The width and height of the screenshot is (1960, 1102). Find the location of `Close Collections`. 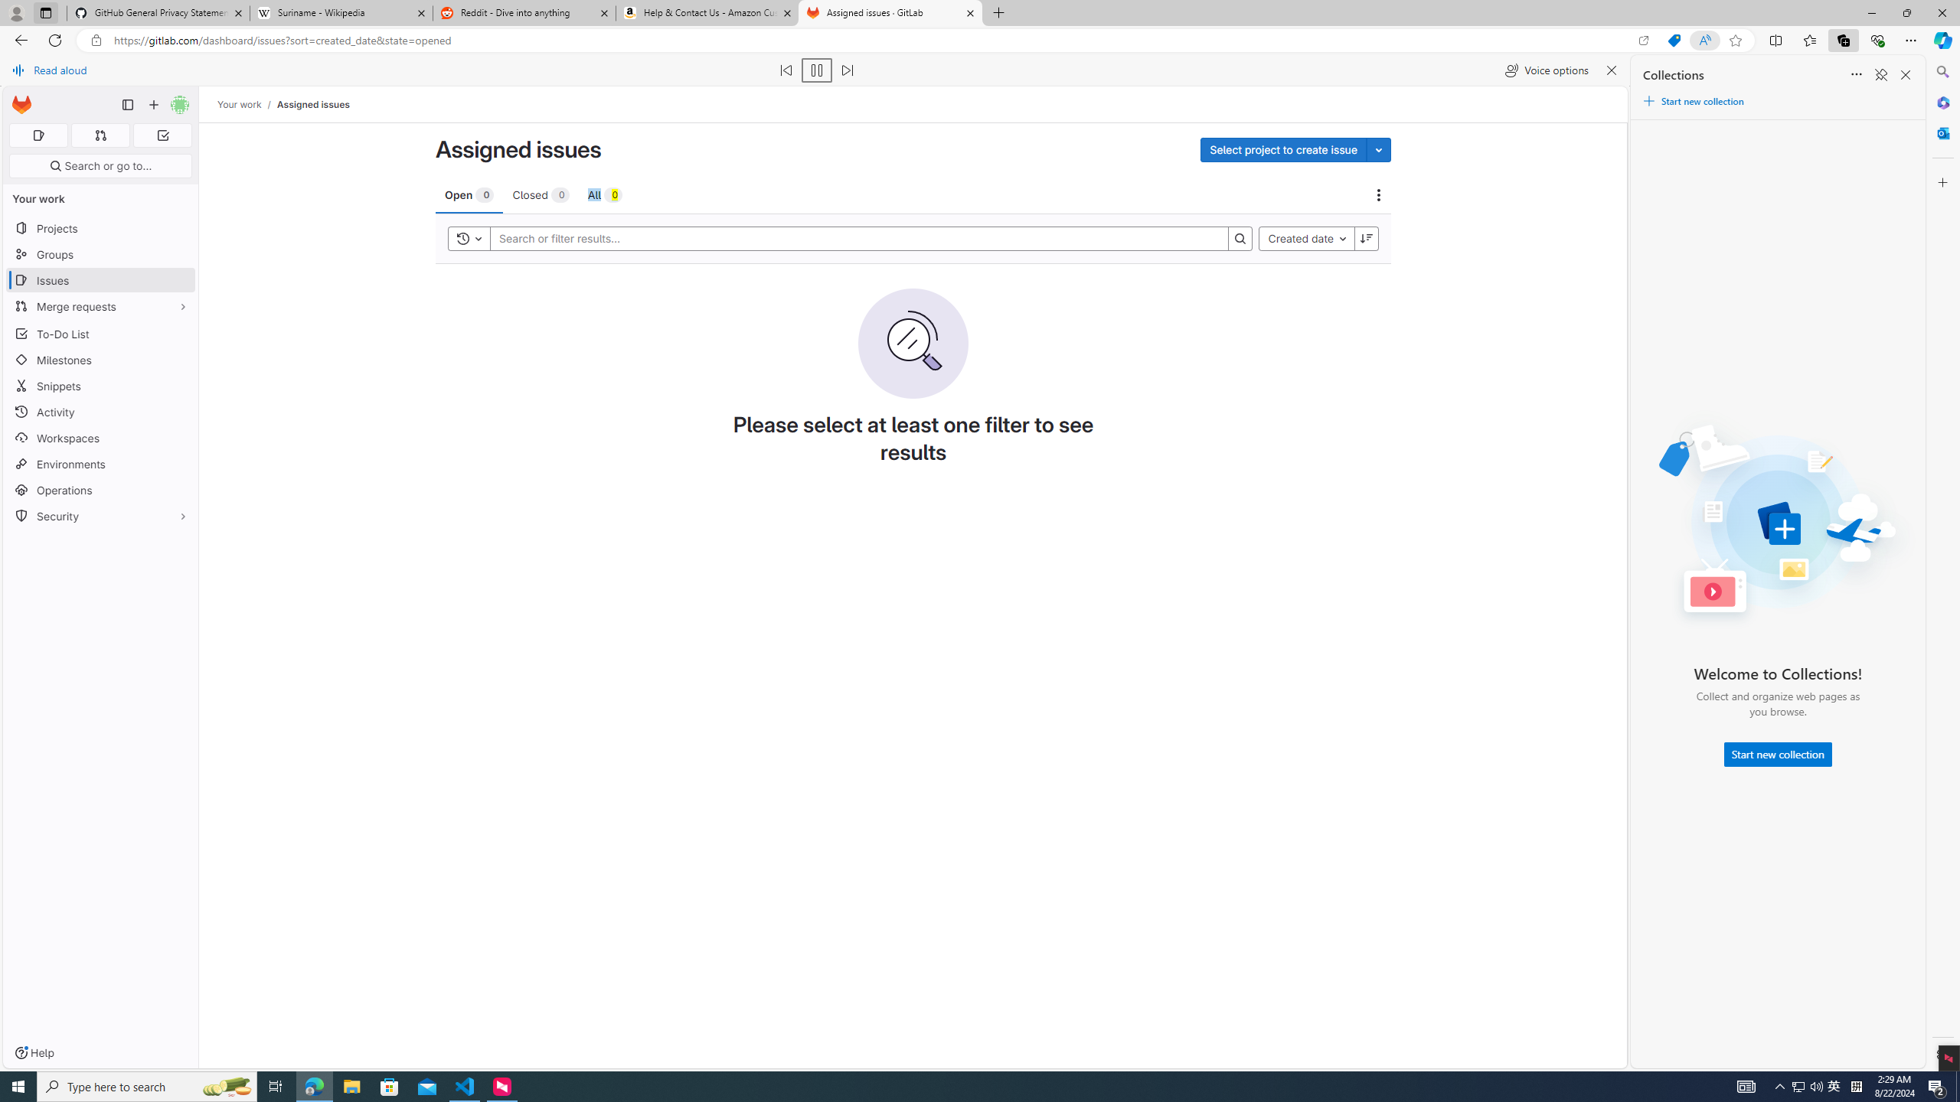

Close Collections is located at coordinates (1906, 75).